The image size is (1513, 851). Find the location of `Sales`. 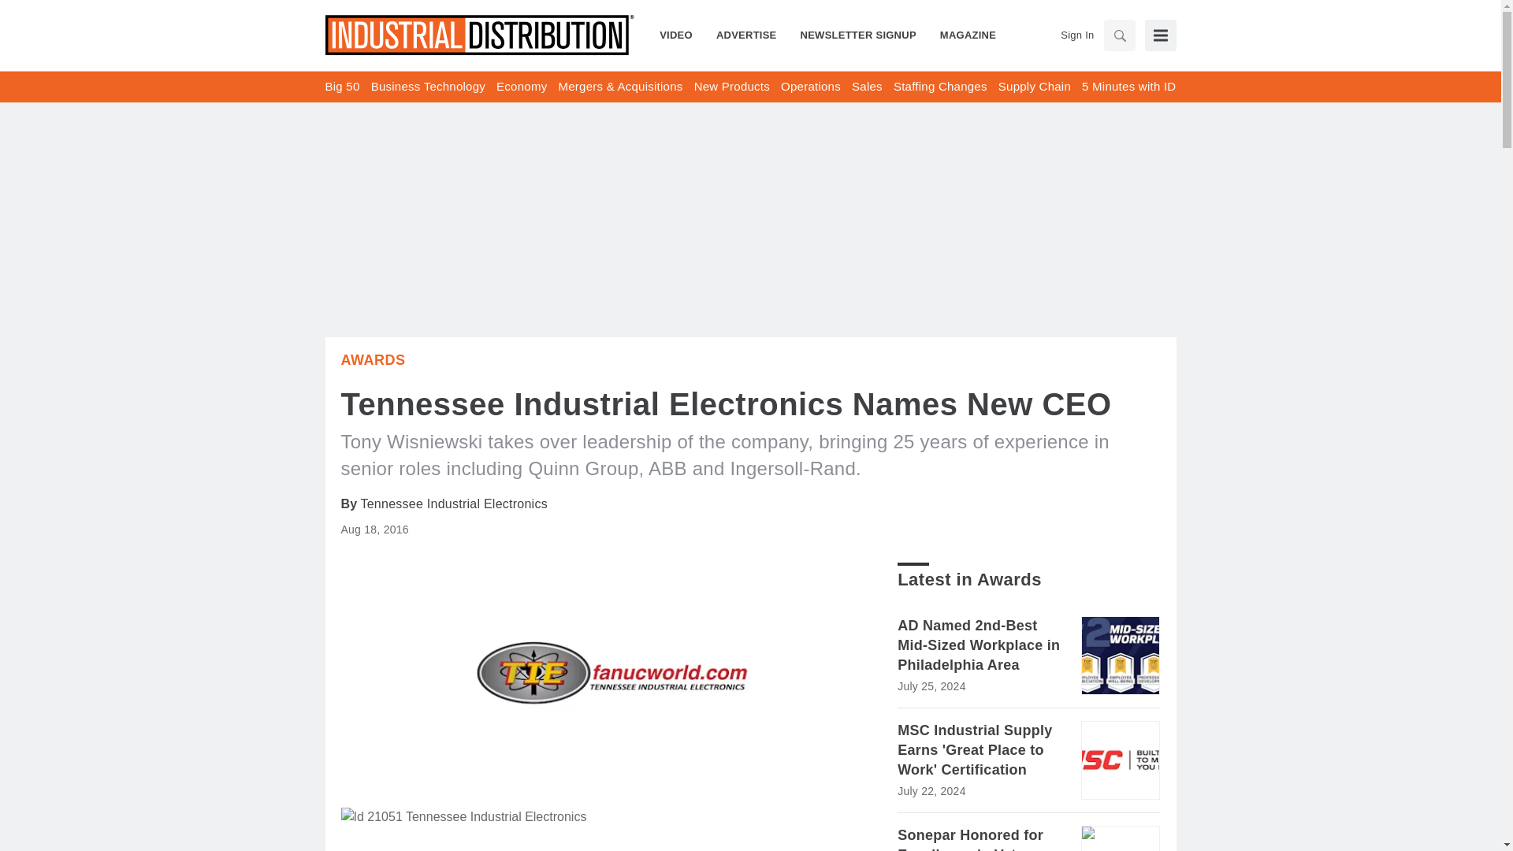

Sales is located at coordinates (867, 87).